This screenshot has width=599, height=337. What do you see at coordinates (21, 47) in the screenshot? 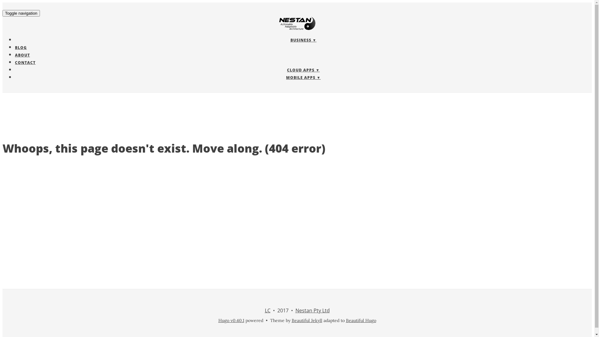
I see `BLOG` at bounding box center [21, 47].